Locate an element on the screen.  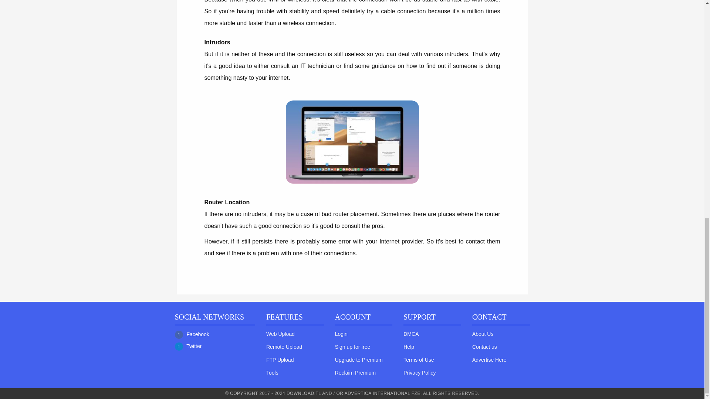
Upgrade to Premium is located at coordinates (359, 359).